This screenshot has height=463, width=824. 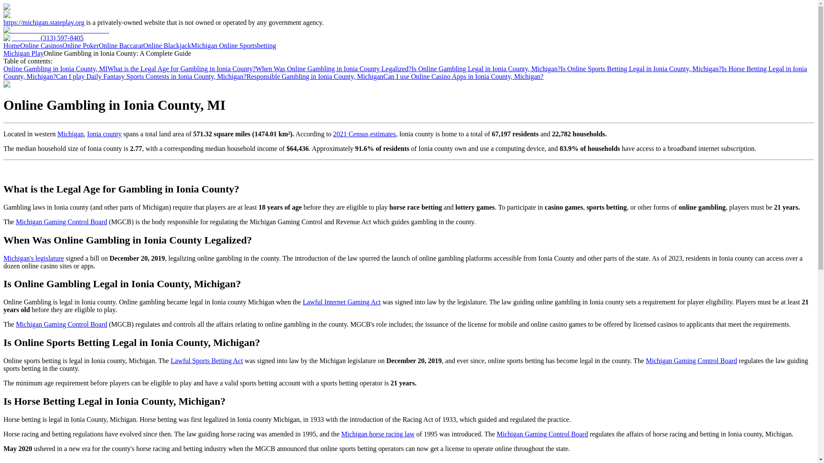 I want to click on Responsible Gambling in Ionia County, Michigan, so click(x=315, y=76).